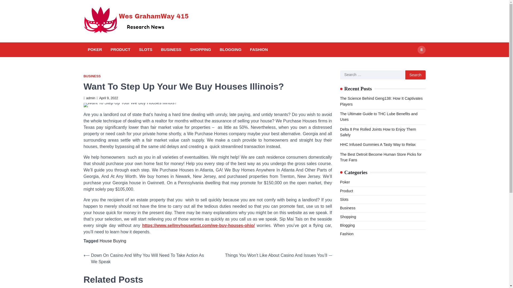  What do you see at coordinates (107, 98) in the screenshot?
I see `April 9, 2022` at bounding box center [107, 98].